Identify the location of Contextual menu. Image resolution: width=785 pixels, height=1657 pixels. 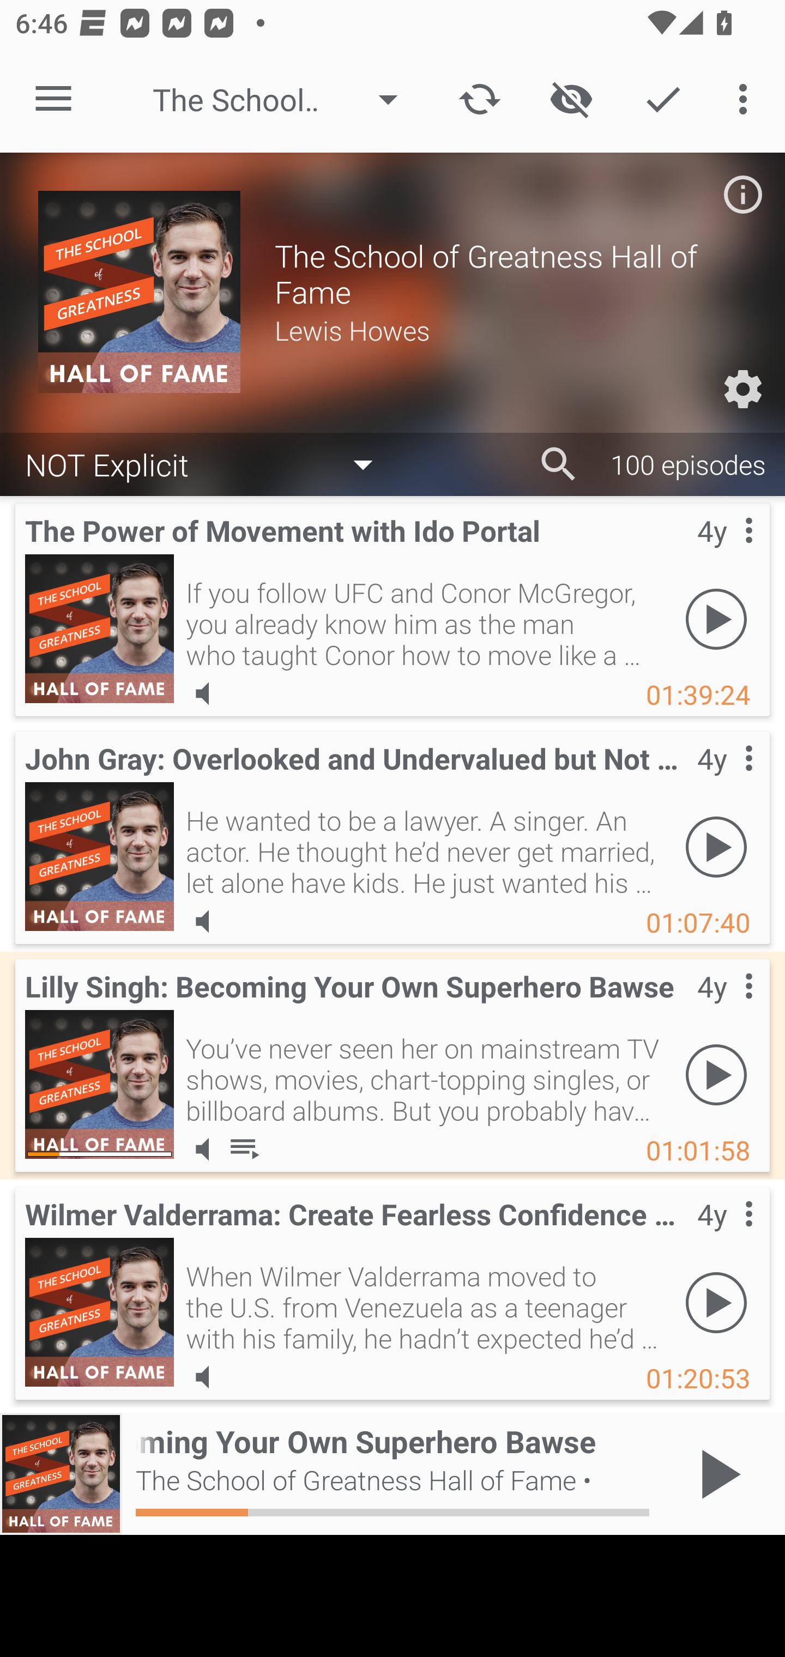
(725, 1008).